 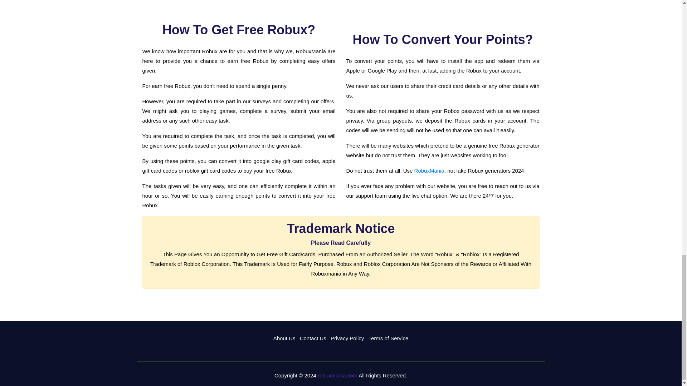 What do you see at coordinates (284, 338) in the screenshot?
I see `About Us` at bounding box center [284, 338].